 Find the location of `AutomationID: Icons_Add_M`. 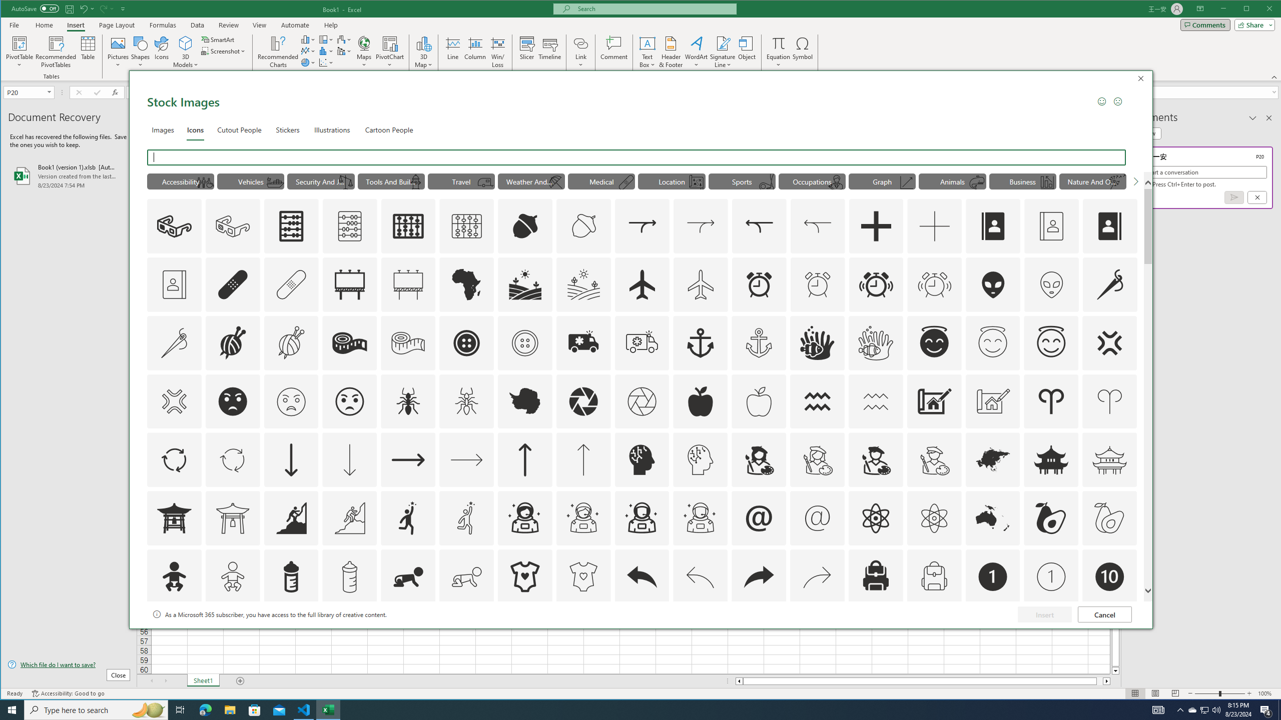

AutomationID: Icons_Add_M is located at coordinates (935, 226).